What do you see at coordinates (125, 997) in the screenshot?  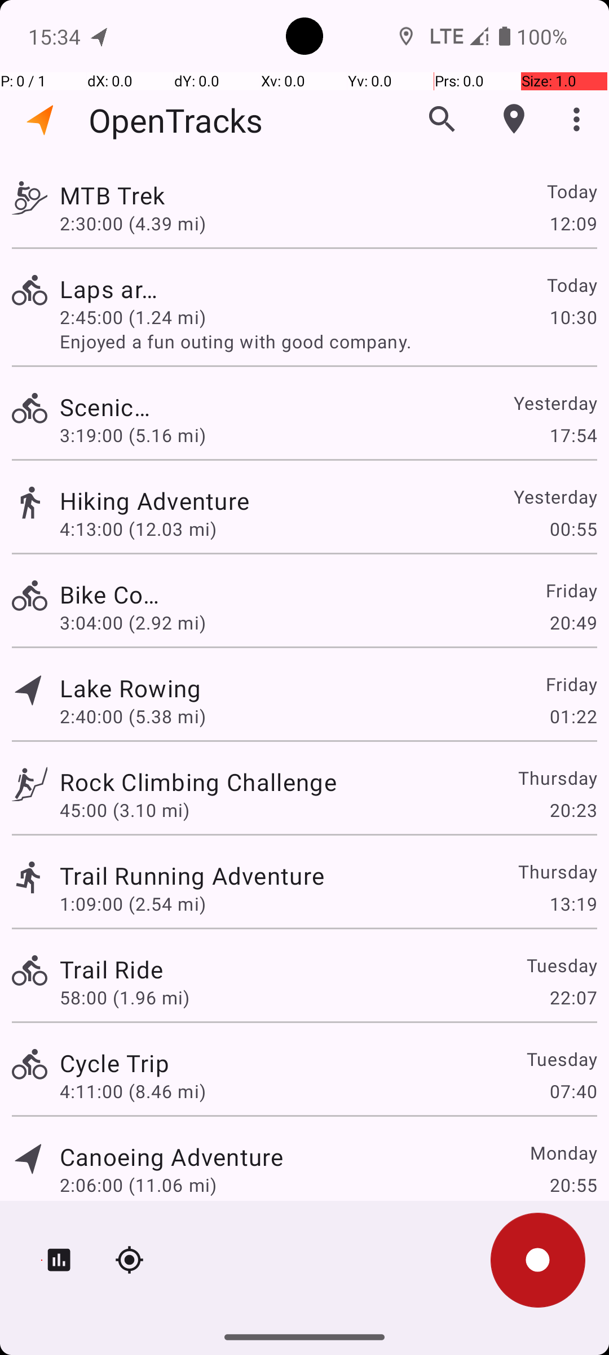 I see `58:00 (1.96 mi)` at bounding box center [125, 997].